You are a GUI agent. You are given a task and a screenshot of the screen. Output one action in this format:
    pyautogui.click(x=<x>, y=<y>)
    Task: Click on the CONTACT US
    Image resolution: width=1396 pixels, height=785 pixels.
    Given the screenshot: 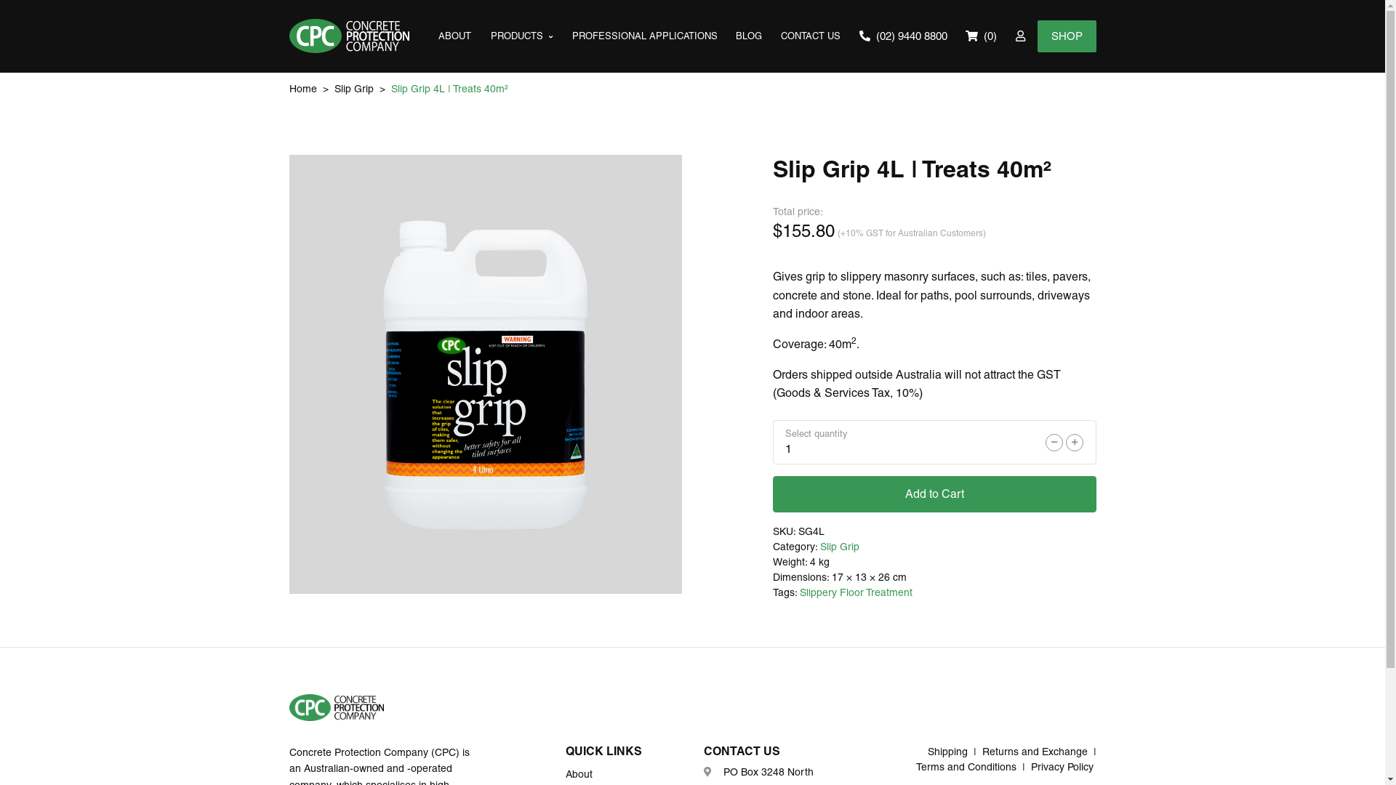 What is the action you would take?
    pyautogui.click(x=811, y=36)
    